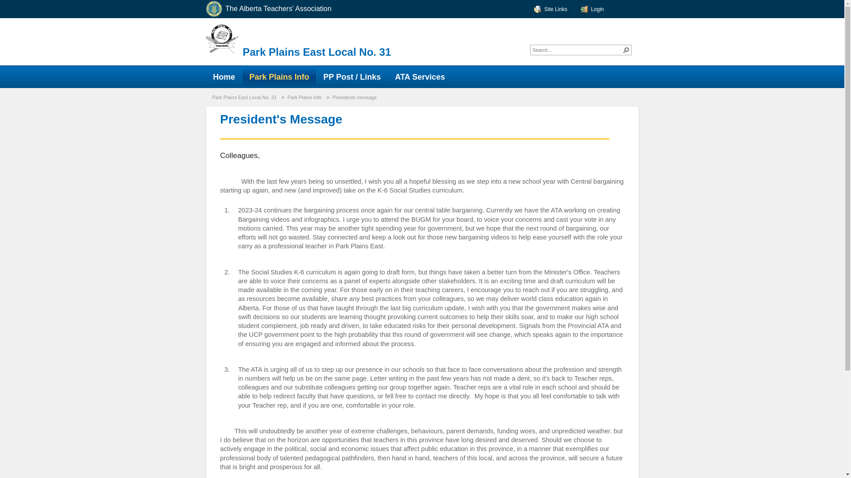 The height and width of the screenshot is (478, 851). Describe the element at coordinates (420, 76) in the screenshot. I see `ATA Services` at that location.